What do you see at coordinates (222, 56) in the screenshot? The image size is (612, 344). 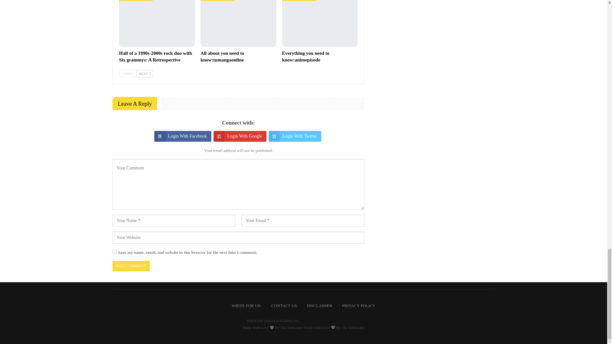 I see `All about you need to know:tumangaonline` at bounding box center [222, 56].